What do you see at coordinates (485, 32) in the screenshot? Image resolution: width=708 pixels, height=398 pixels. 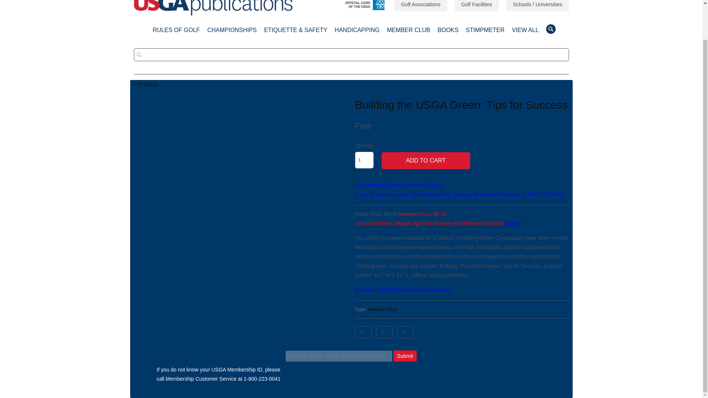 I see `STIMPMETER` at bounding box center [485, 32].